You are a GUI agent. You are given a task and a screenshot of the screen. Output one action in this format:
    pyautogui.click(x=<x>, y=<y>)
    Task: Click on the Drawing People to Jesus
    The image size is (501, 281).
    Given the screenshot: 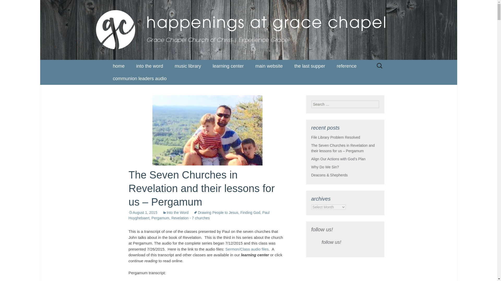 What is the action you would take?
    pyautogui.click(x=216, y=212)
    